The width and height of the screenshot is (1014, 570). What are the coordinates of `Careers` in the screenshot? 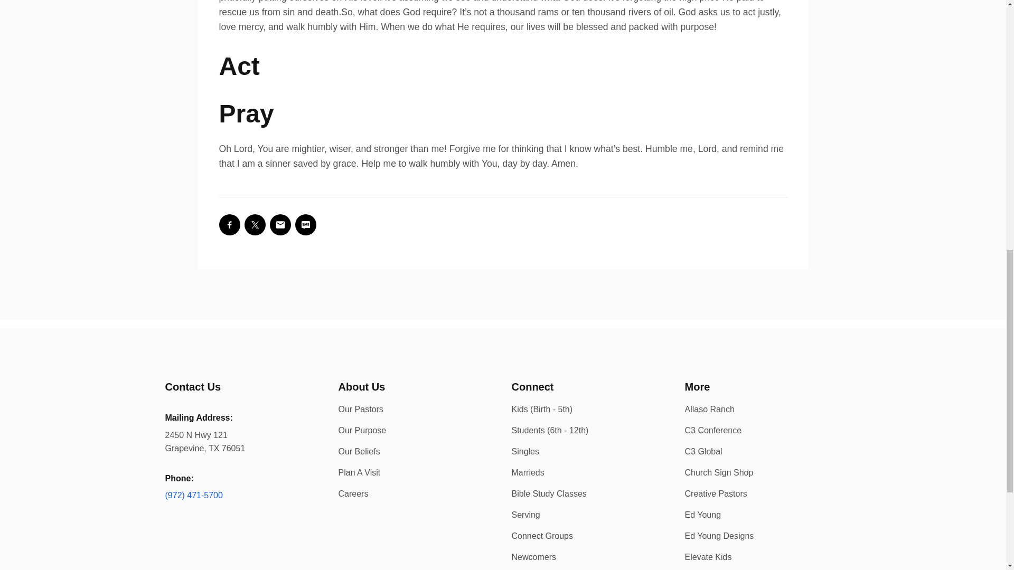 It's located at (353, 493).